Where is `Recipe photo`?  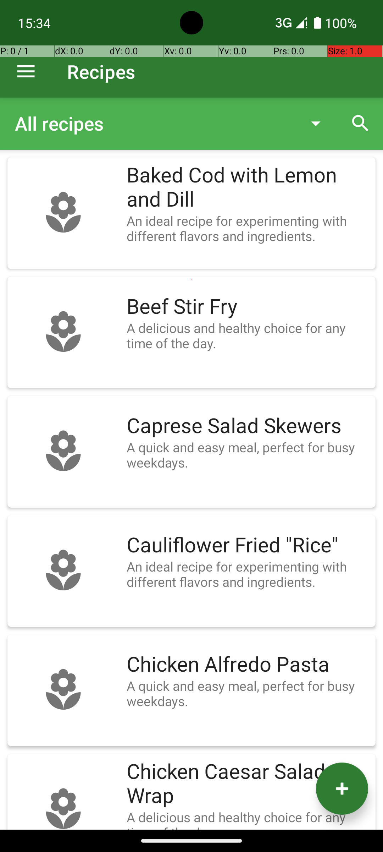 Recipe photo is located at coordinates (63, 213).